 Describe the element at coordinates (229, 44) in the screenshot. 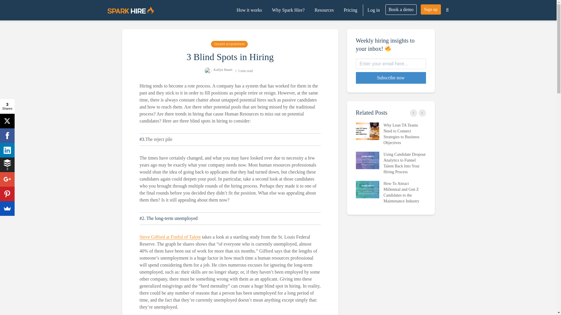

I see `TALENT ACQUISITION` at that location.